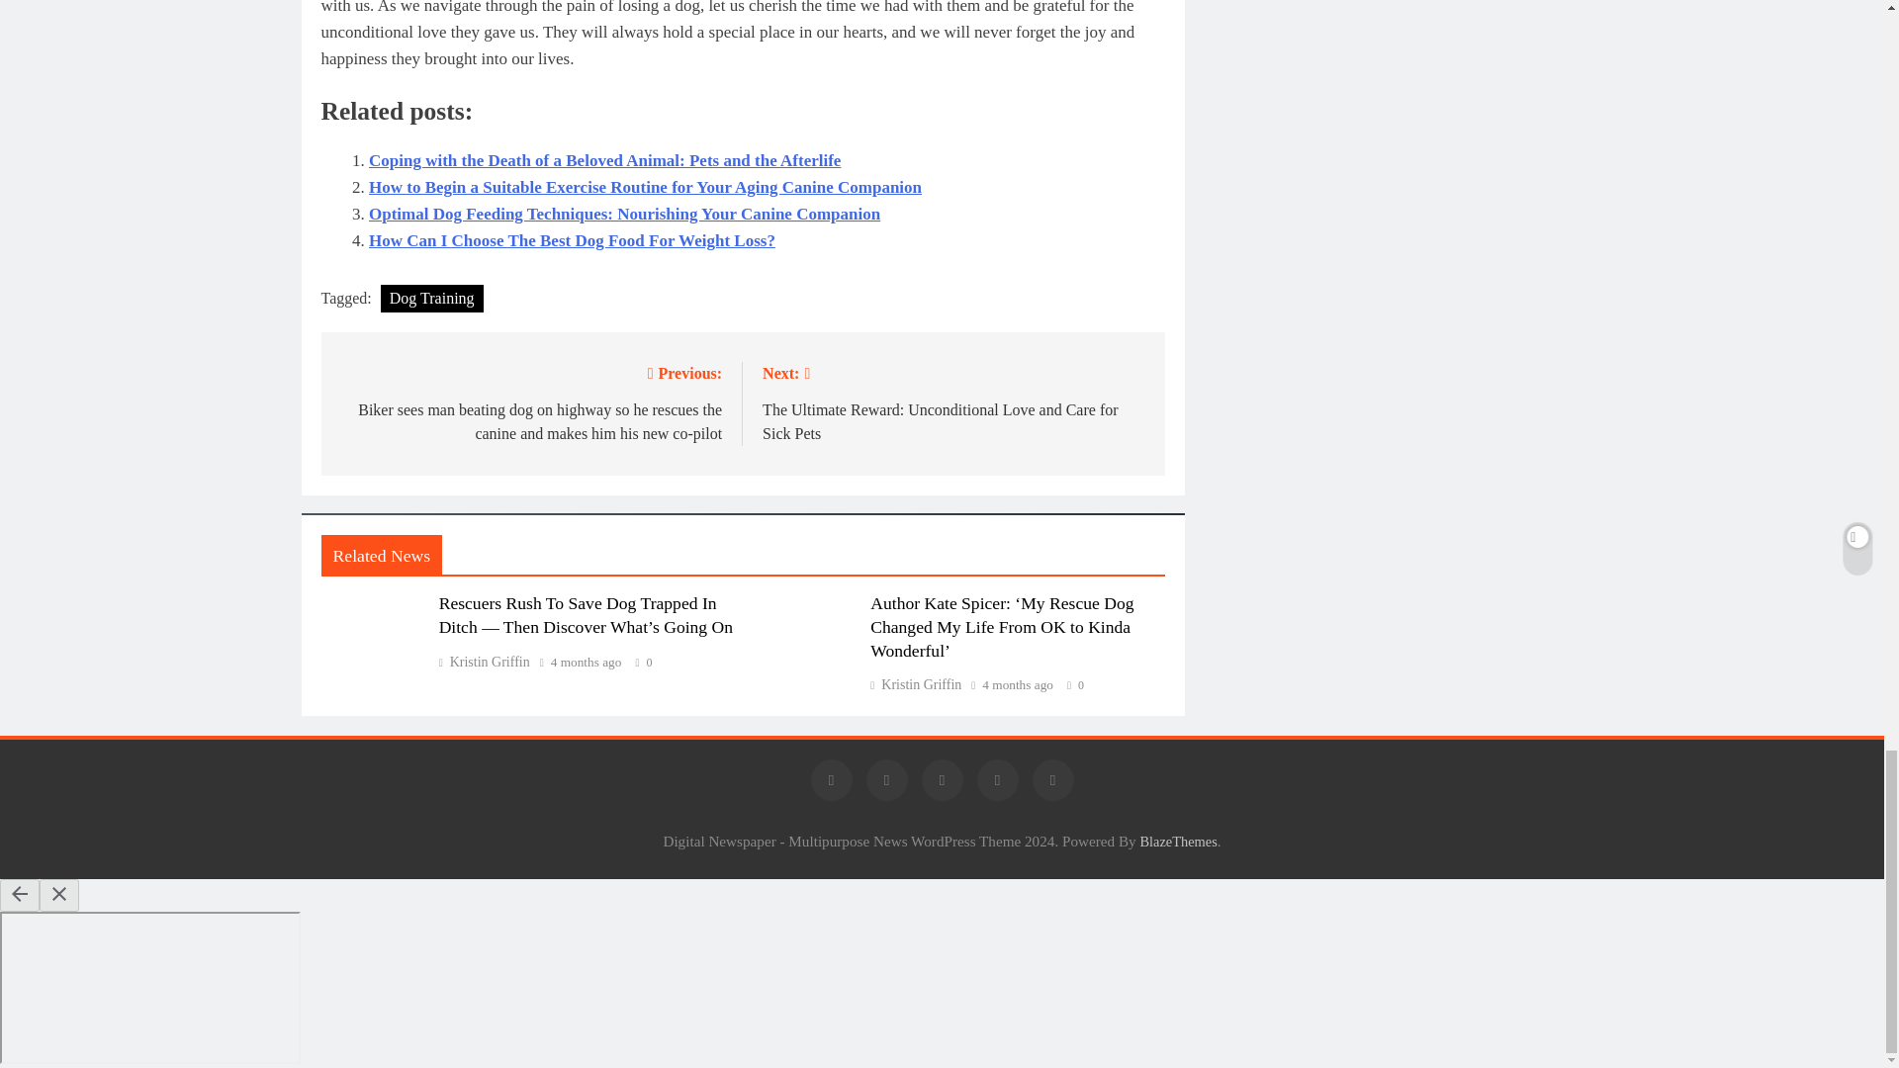 This screenshot has height=1068, width=1899. I want to click on How Can I Choose The Best Dog Food For Weight Loss?, so click(572, 240).